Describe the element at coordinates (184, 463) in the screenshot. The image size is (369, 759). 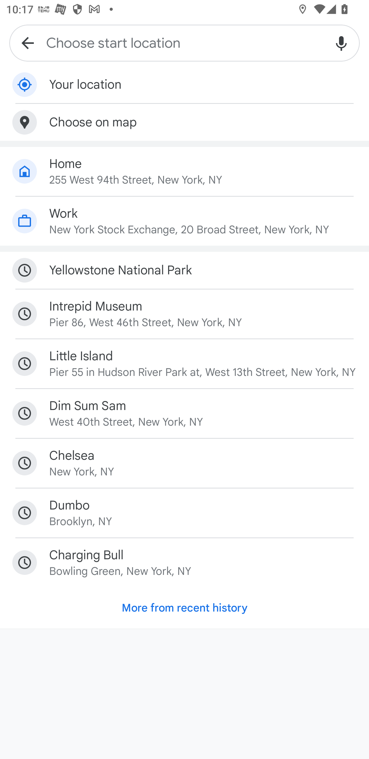
I see `Chelsea New York, NY` at that location.